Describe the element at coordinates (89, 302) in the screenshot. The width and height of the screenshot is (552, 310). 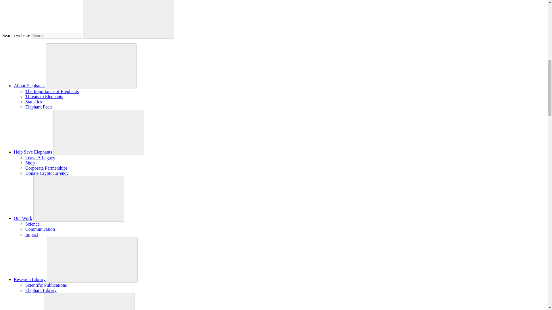
I see `Expand dropdown` at that location.